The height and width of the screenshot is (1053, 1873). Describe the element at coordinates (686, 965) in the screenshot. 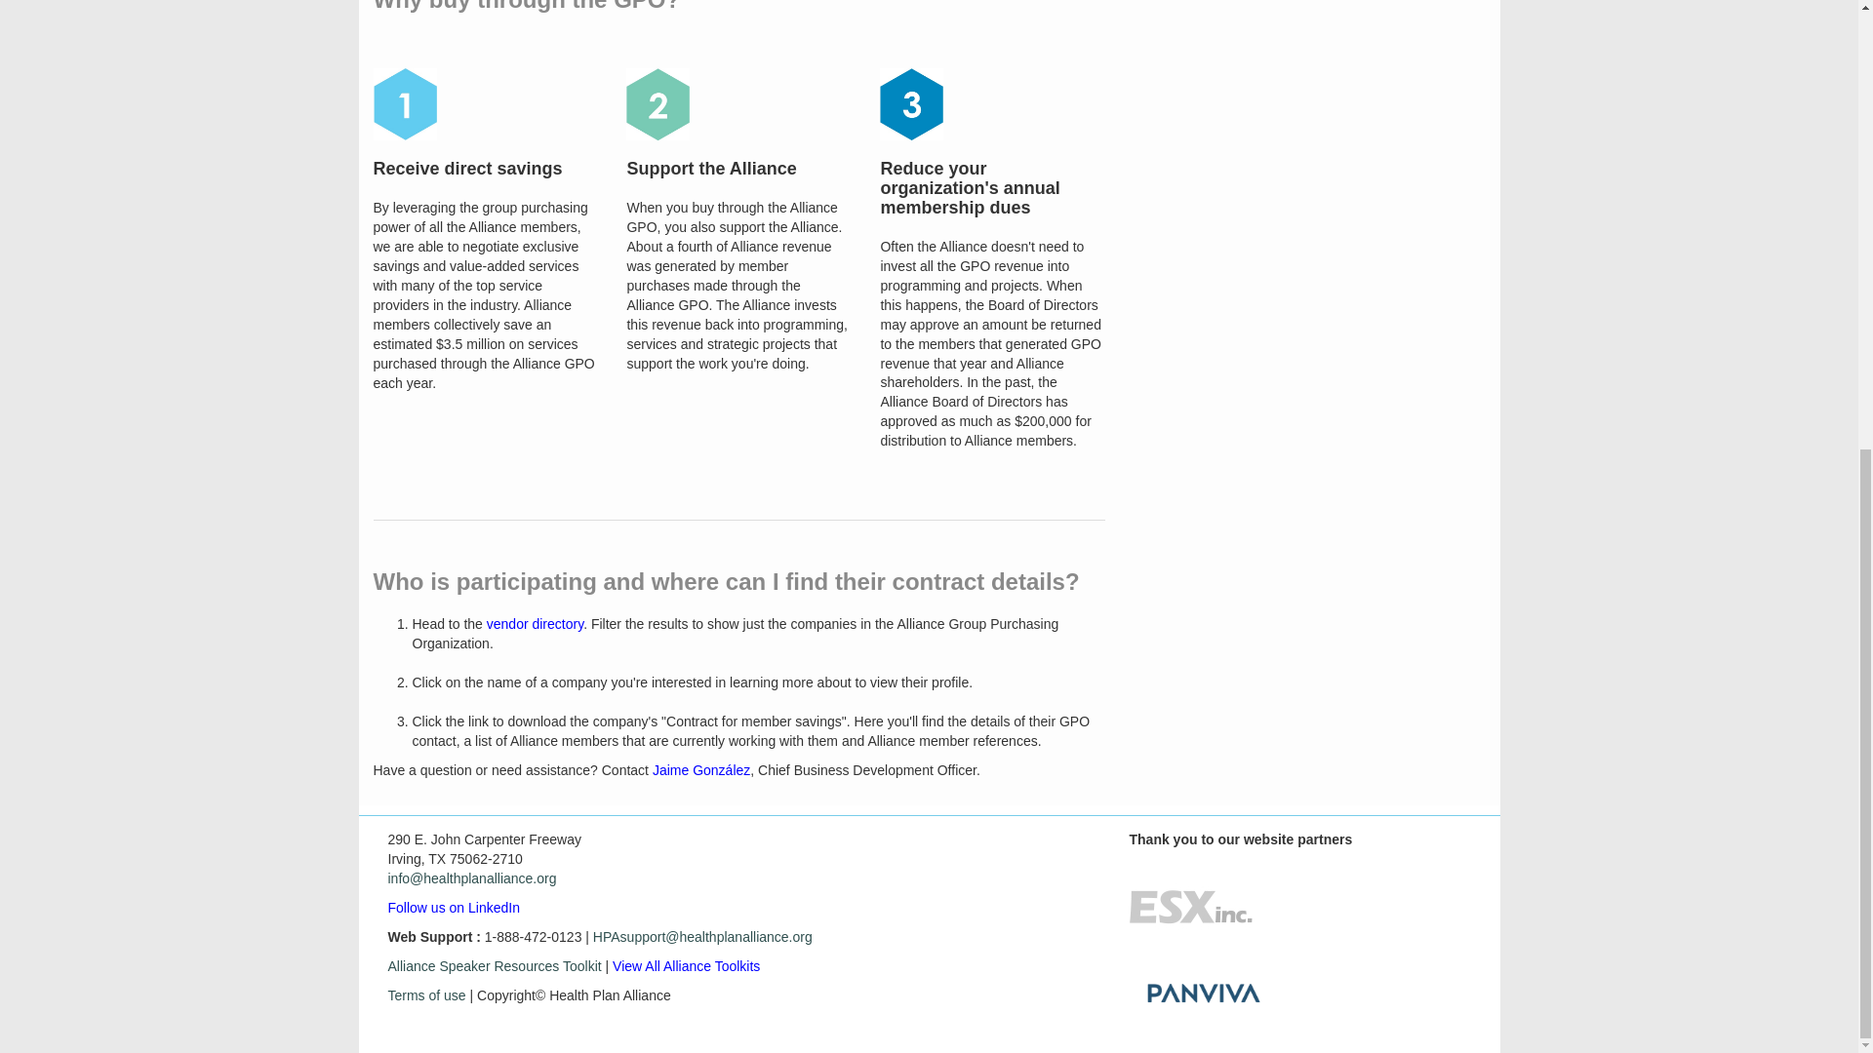

I see `View All Alliance Toolkits` at that location.